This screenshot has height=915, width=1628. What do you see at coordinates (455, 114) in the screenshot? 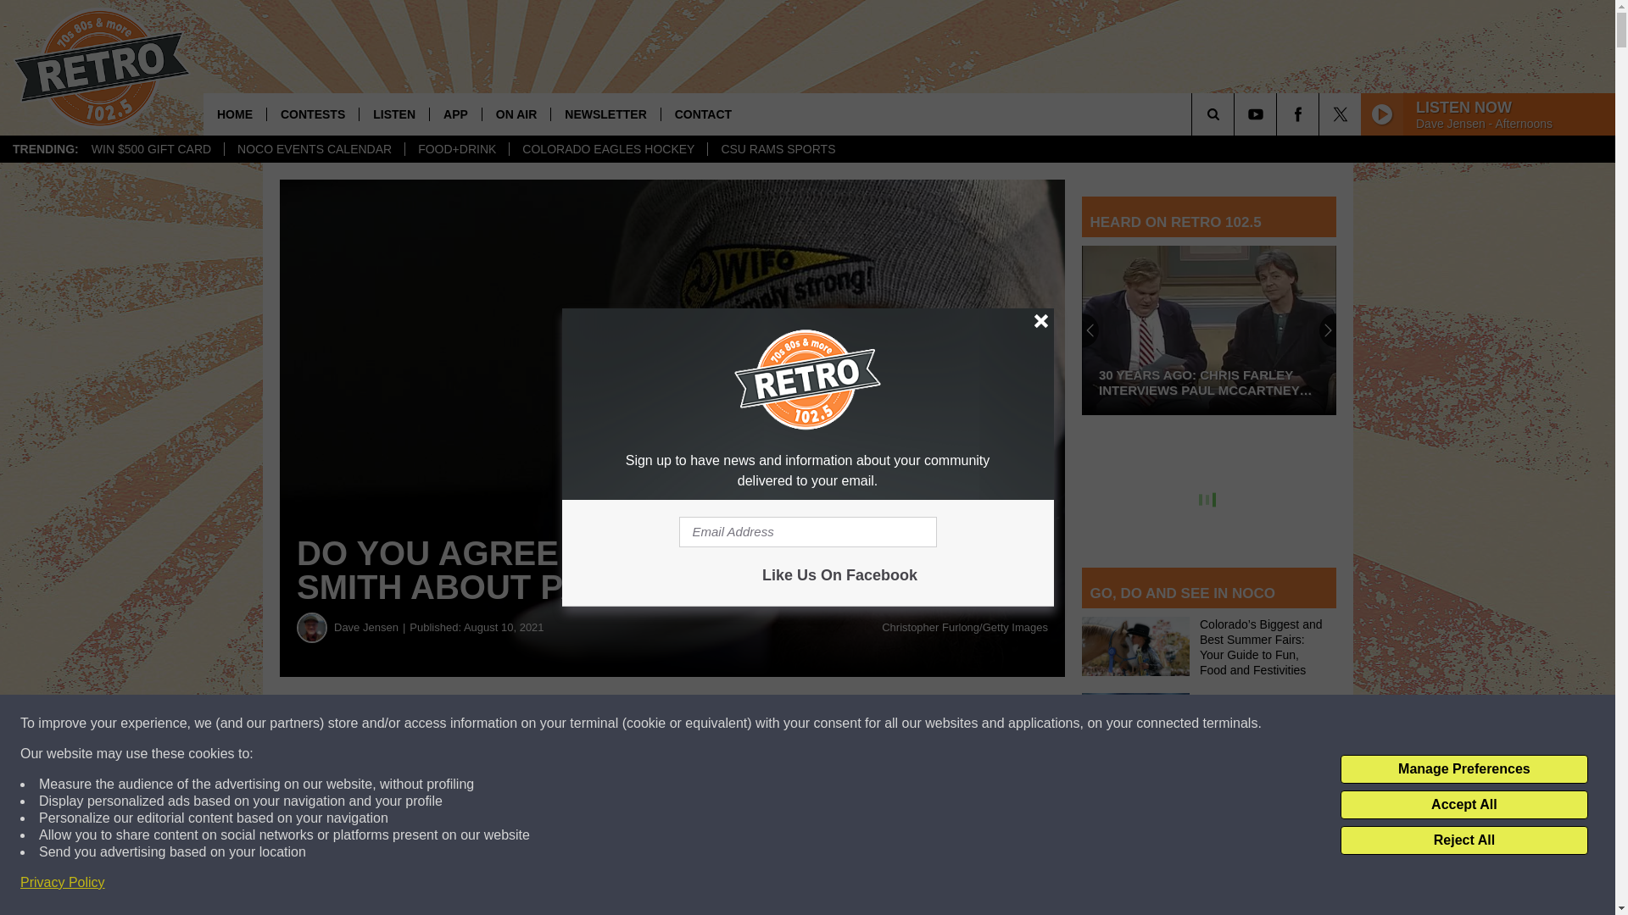
I see `APP` at bounding box center [455, 114].